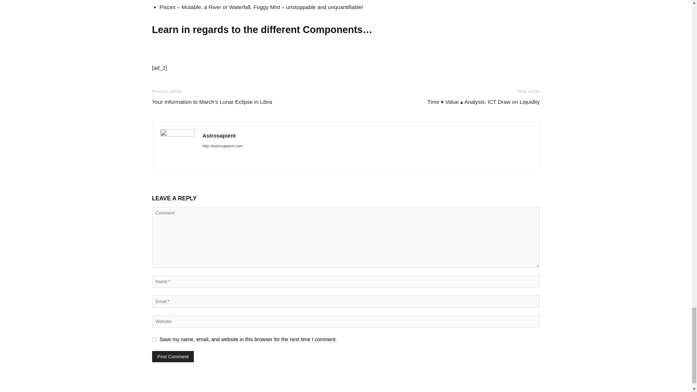  What do you see at coordinates (219, 136) in the screenshot?
I see `Astrosapient` at bounding box center [219, 136].